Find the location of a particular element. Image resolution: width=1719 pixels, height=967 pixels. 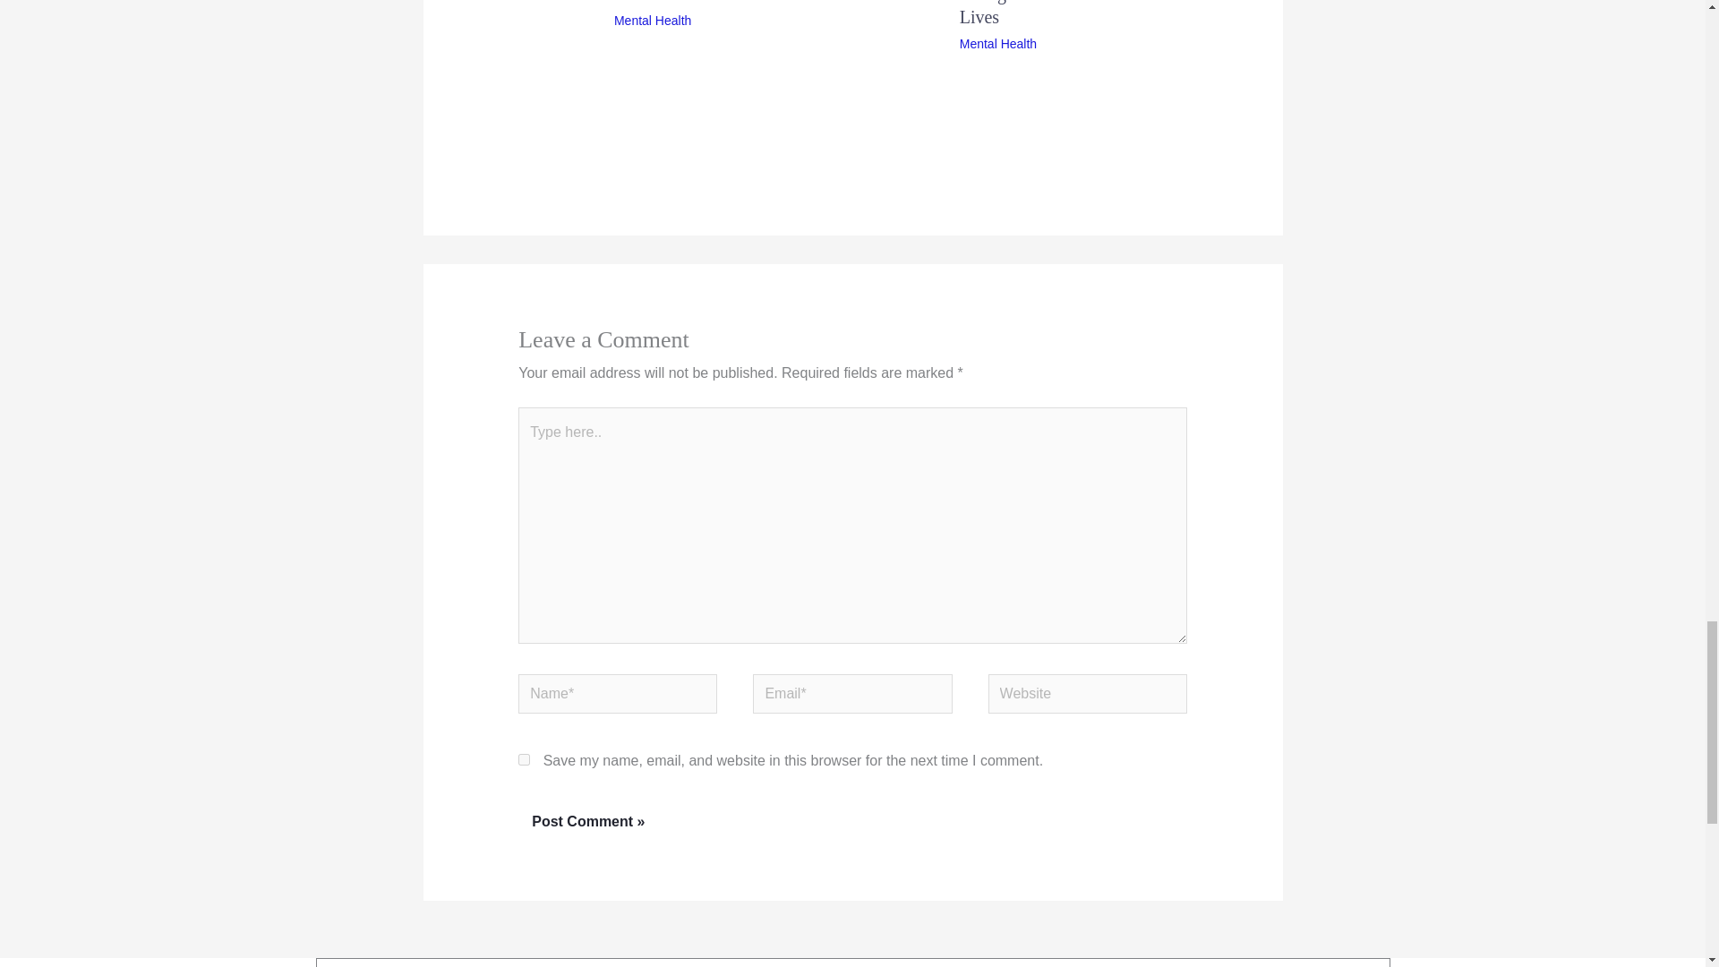

Mental Health is located at coordinates (997, 44).